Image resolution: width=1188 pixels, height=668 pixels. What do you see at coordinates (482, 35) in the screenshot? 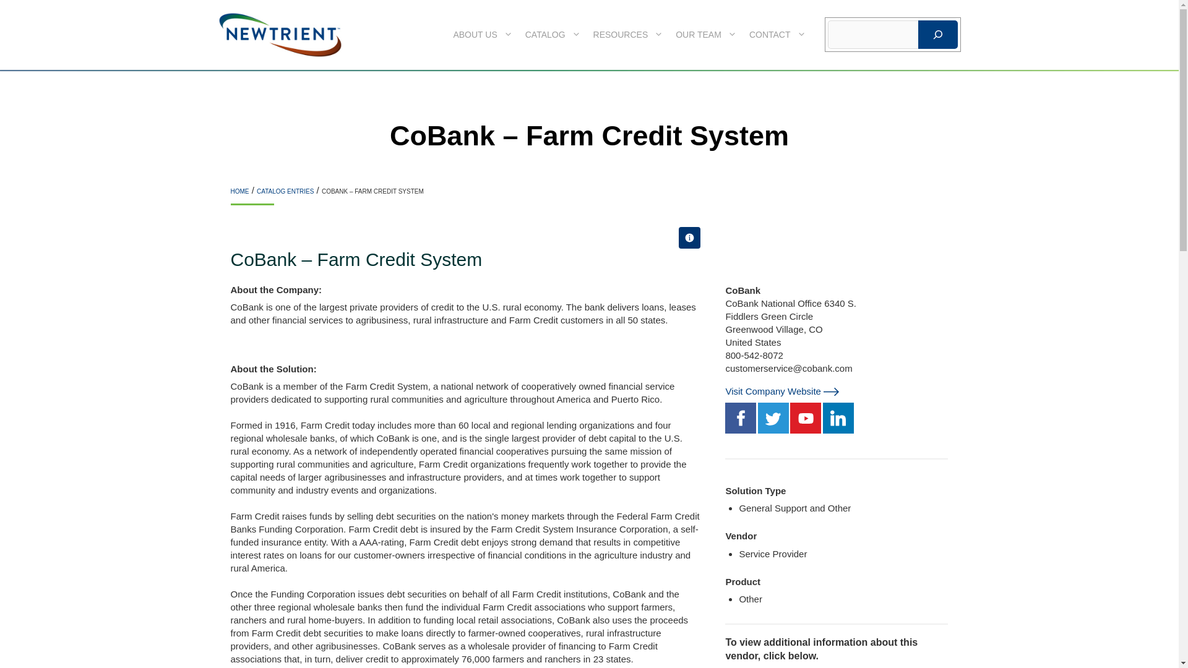
I see `ABOUT US` at bounding box center [482, 35].